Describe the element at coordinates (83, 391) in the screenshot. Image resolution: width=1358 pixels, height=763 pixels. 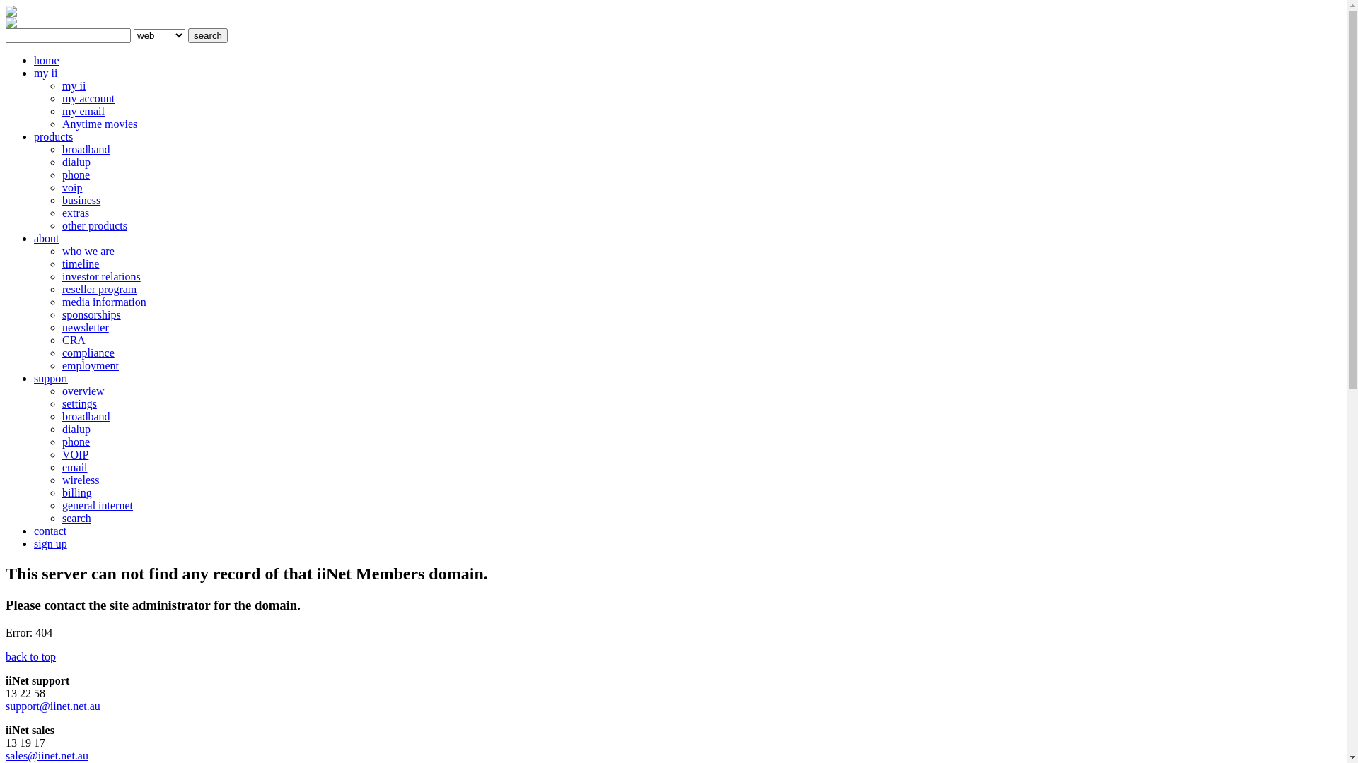
I see `overview` at that location.